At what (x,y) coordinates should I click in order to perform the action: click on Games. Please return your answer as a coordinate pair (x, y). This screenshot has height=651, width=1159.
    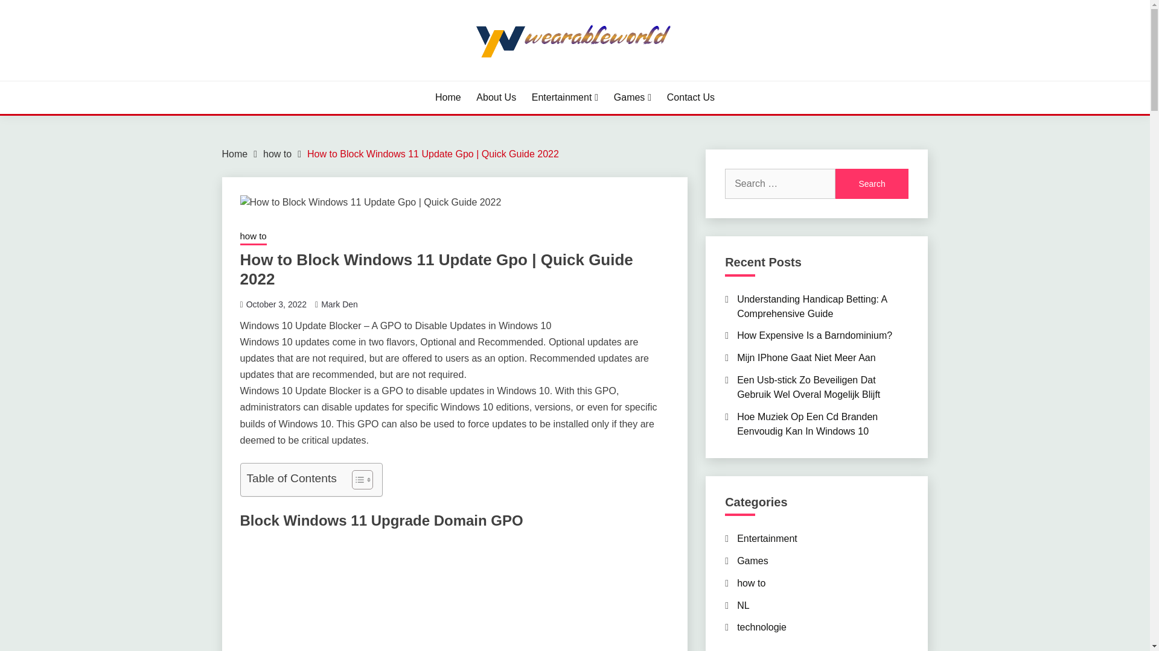
    Looking at the image, I should click on (633, 98).